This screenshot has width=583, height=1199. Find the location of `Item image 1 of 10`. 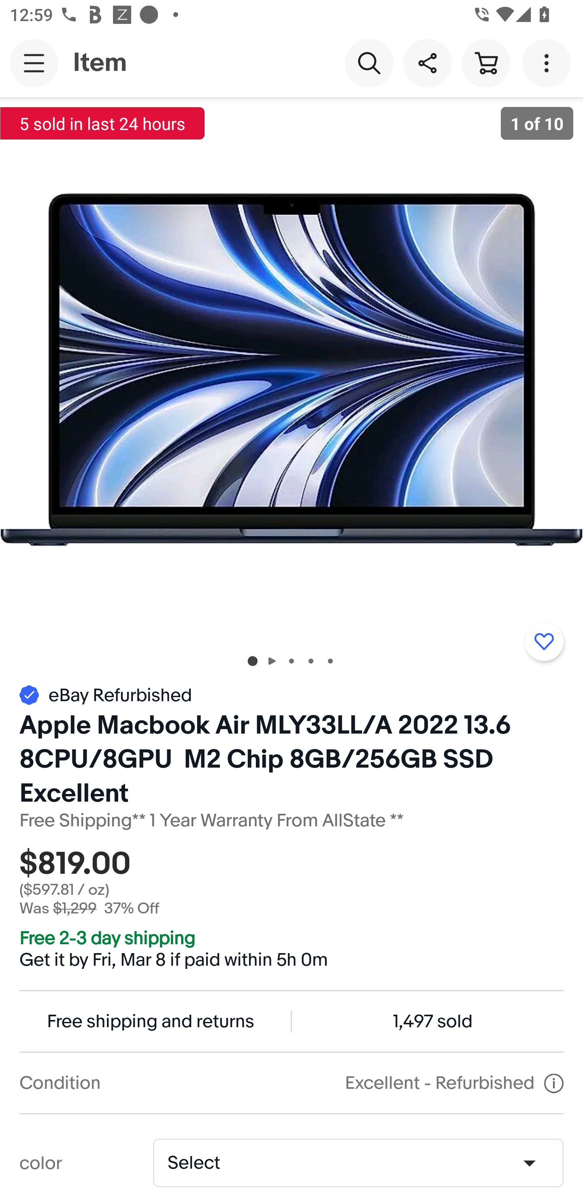

Item image 1 of 10 is located at coordinates (291, 369).